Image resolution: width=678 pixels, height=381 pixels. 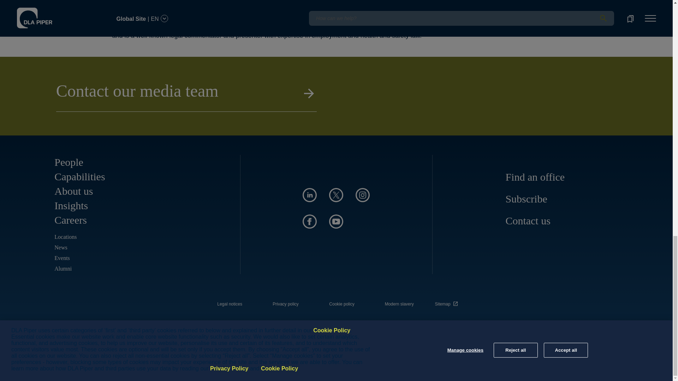 I want to click on internal, so click(x=342, y=304).